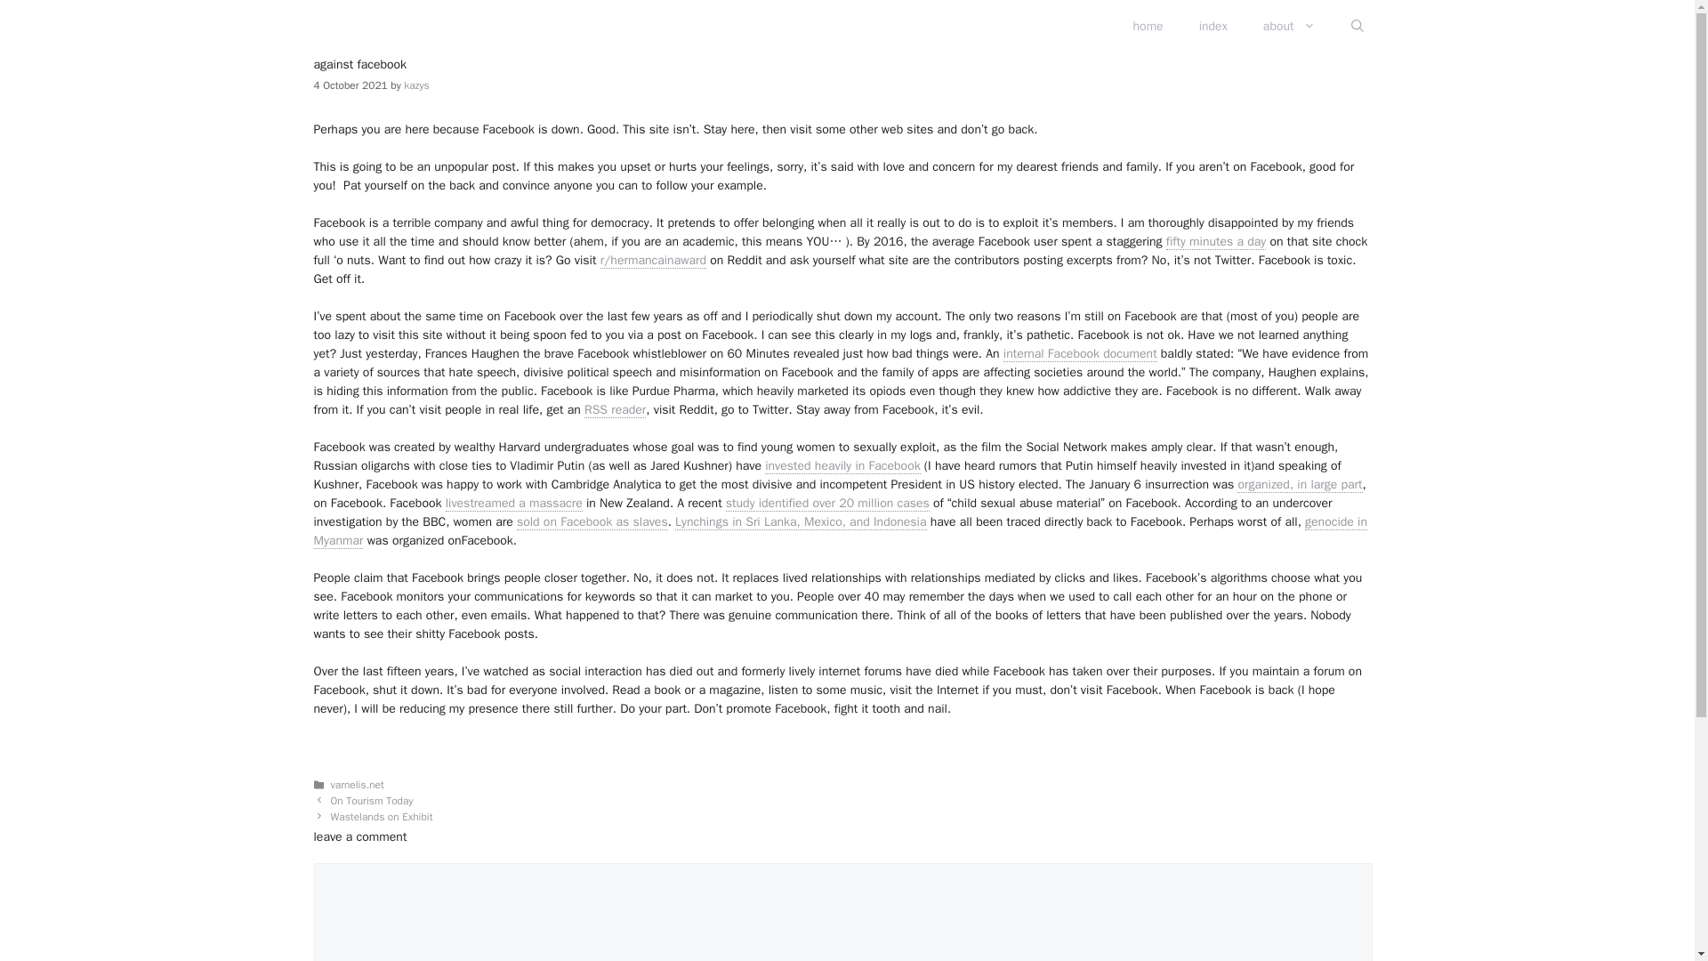 This screenshot has width=1708, height=961. I want to click on fifty minutes a day, so click(1215, 242).